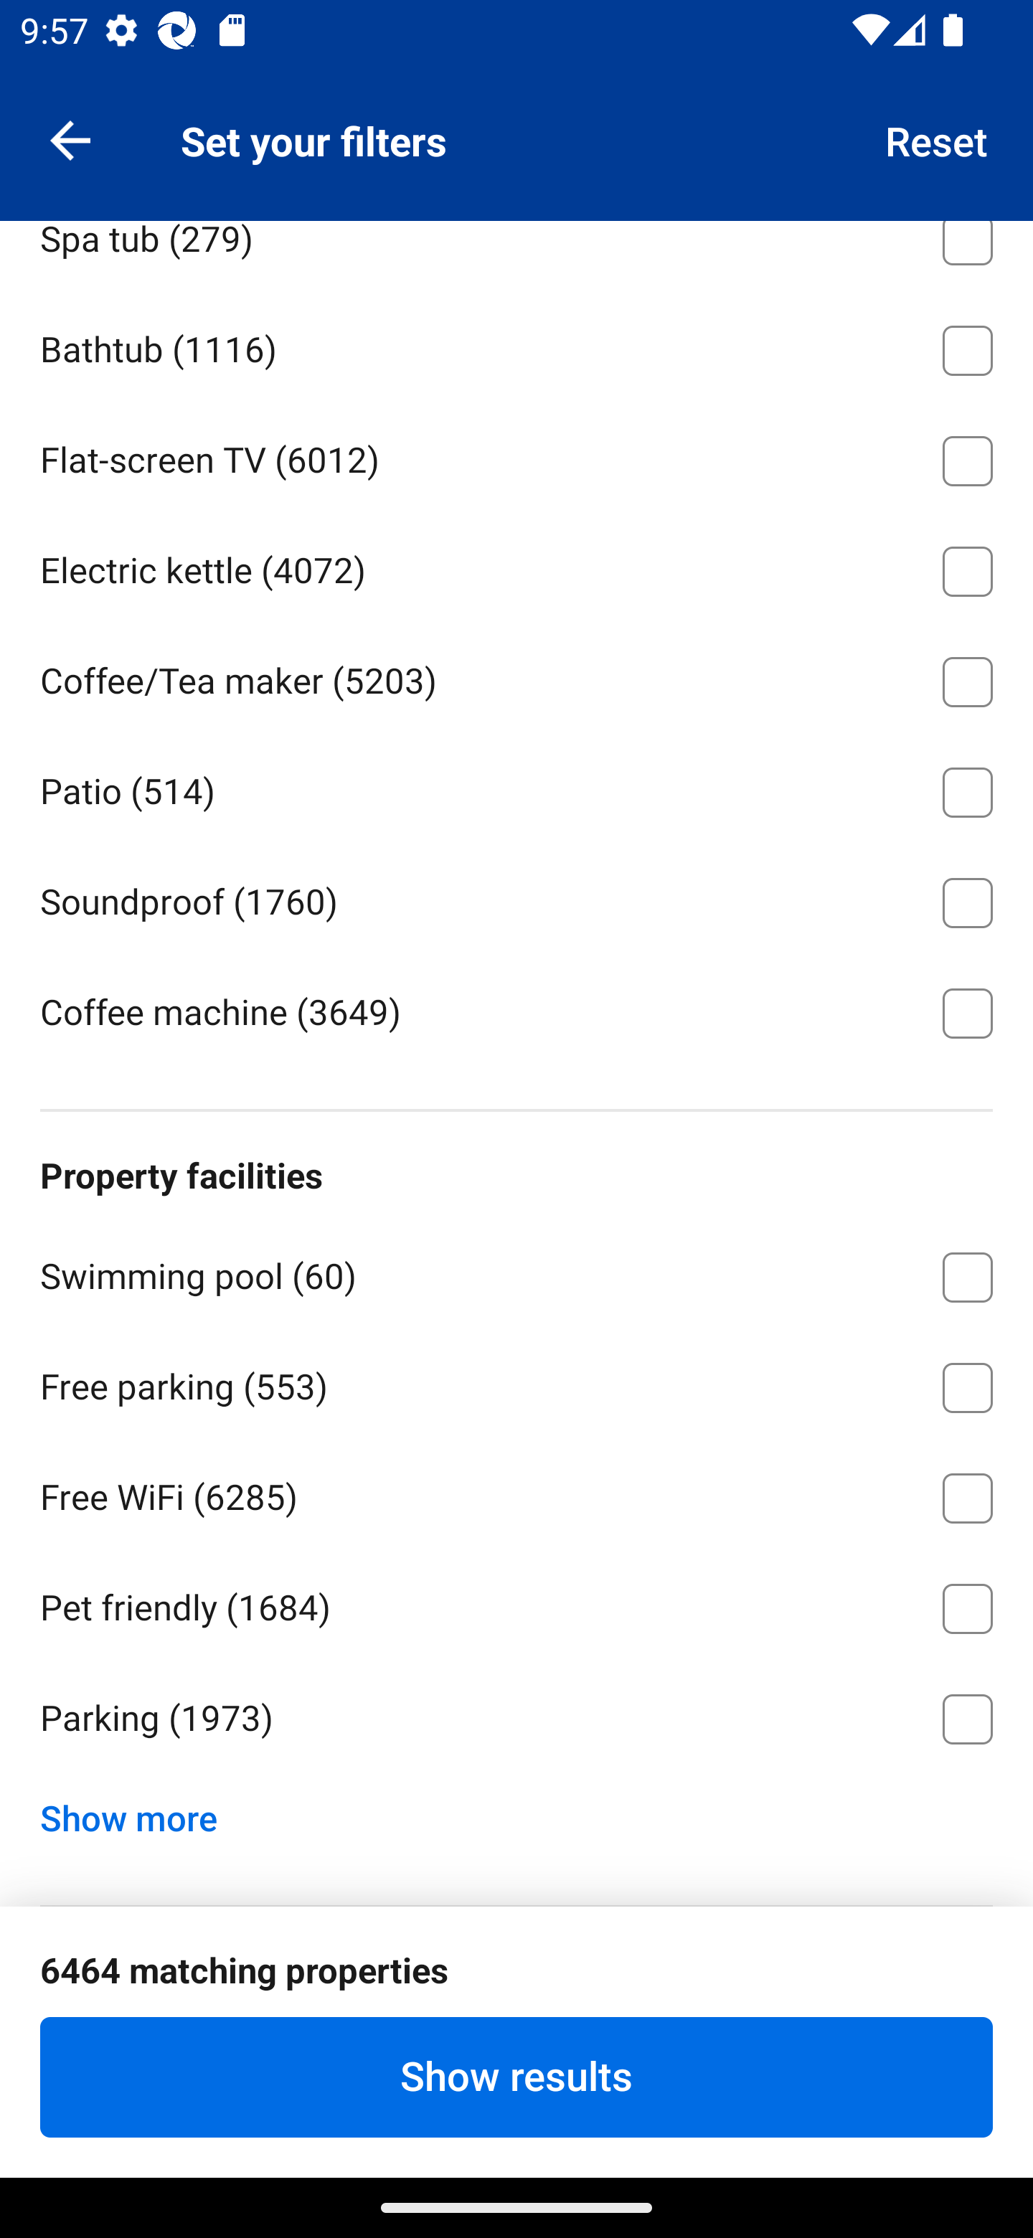 The image size is (1033, 2238). What do you see at coordinates (516, 1383) in the screenshot?
I see `Free parking ⁦(553)` at bounding box center [516, 1383].